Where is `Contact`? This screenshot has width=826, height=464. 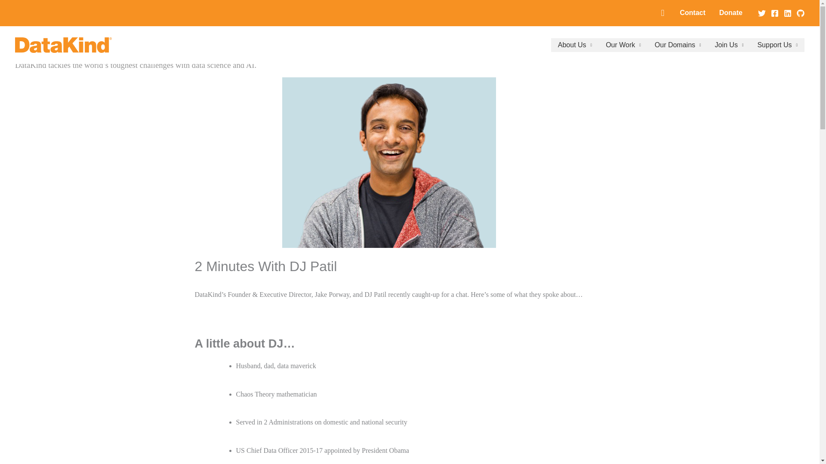
Contact is located at coordinates (693, 13).